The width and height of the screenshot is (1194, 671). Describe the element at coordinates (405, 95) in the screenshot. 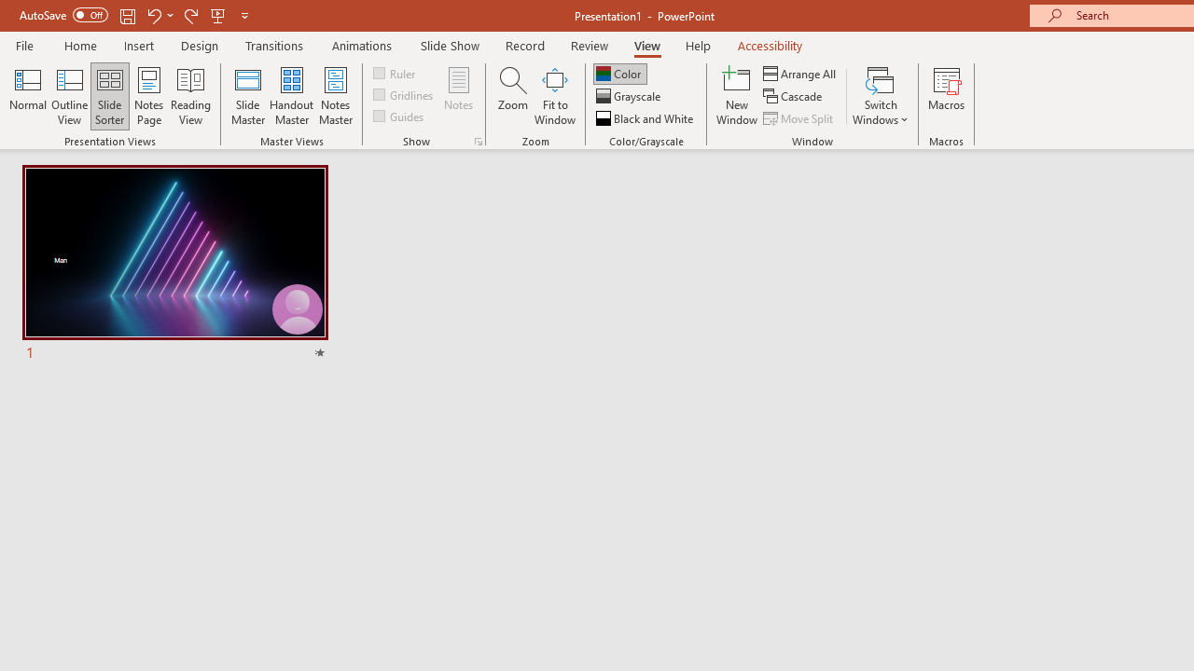

I see `Gridlines` at that location.